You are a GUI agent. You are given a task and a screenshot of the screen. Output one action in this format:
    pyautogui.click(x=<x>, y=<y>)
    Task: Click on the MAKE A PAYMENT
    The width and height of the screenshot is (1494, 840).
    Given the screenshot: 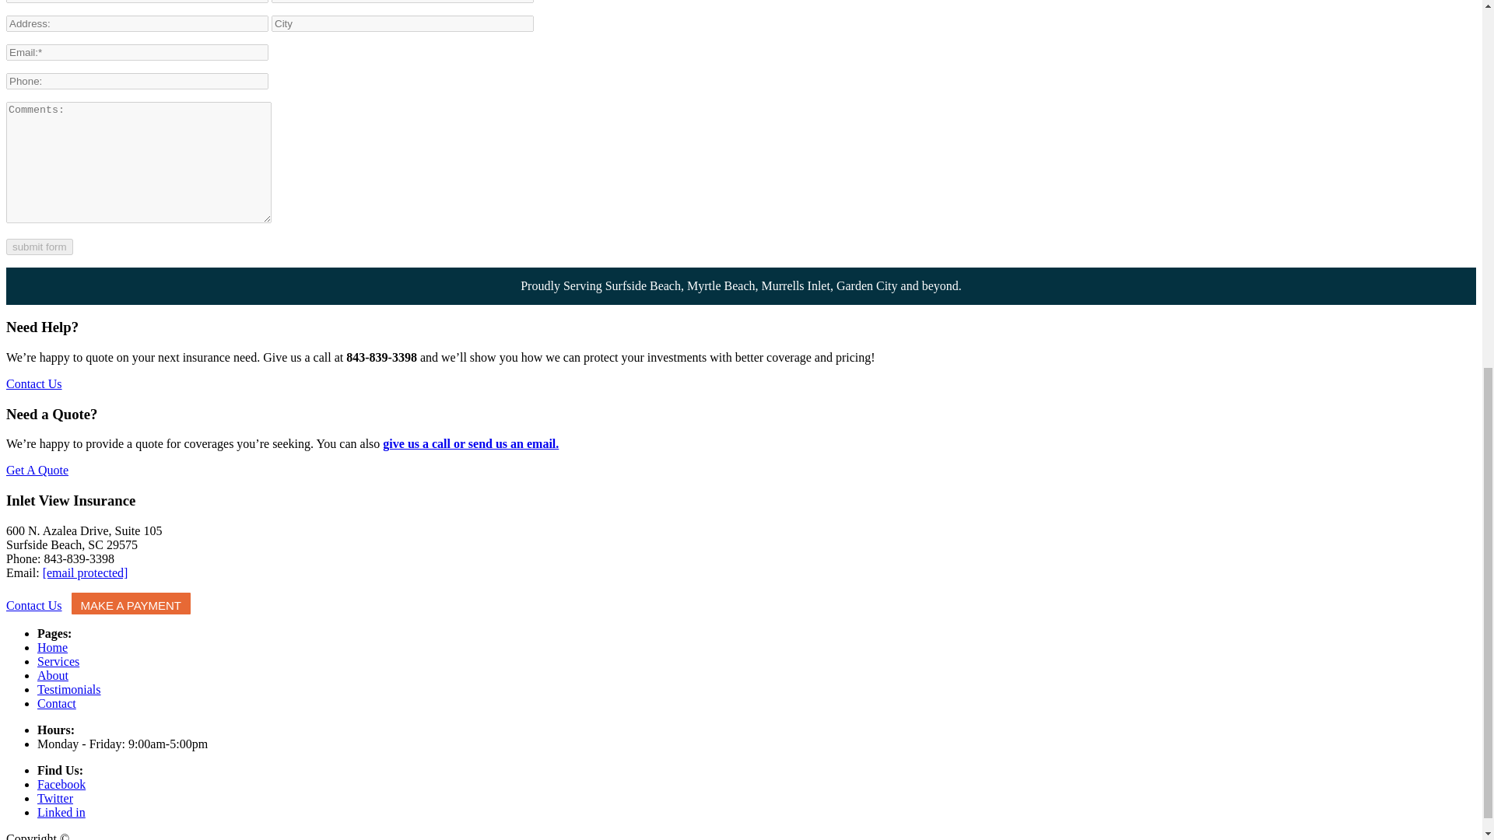 What is the action you would take?
    pyautogui.click(x=131, y=604)
    